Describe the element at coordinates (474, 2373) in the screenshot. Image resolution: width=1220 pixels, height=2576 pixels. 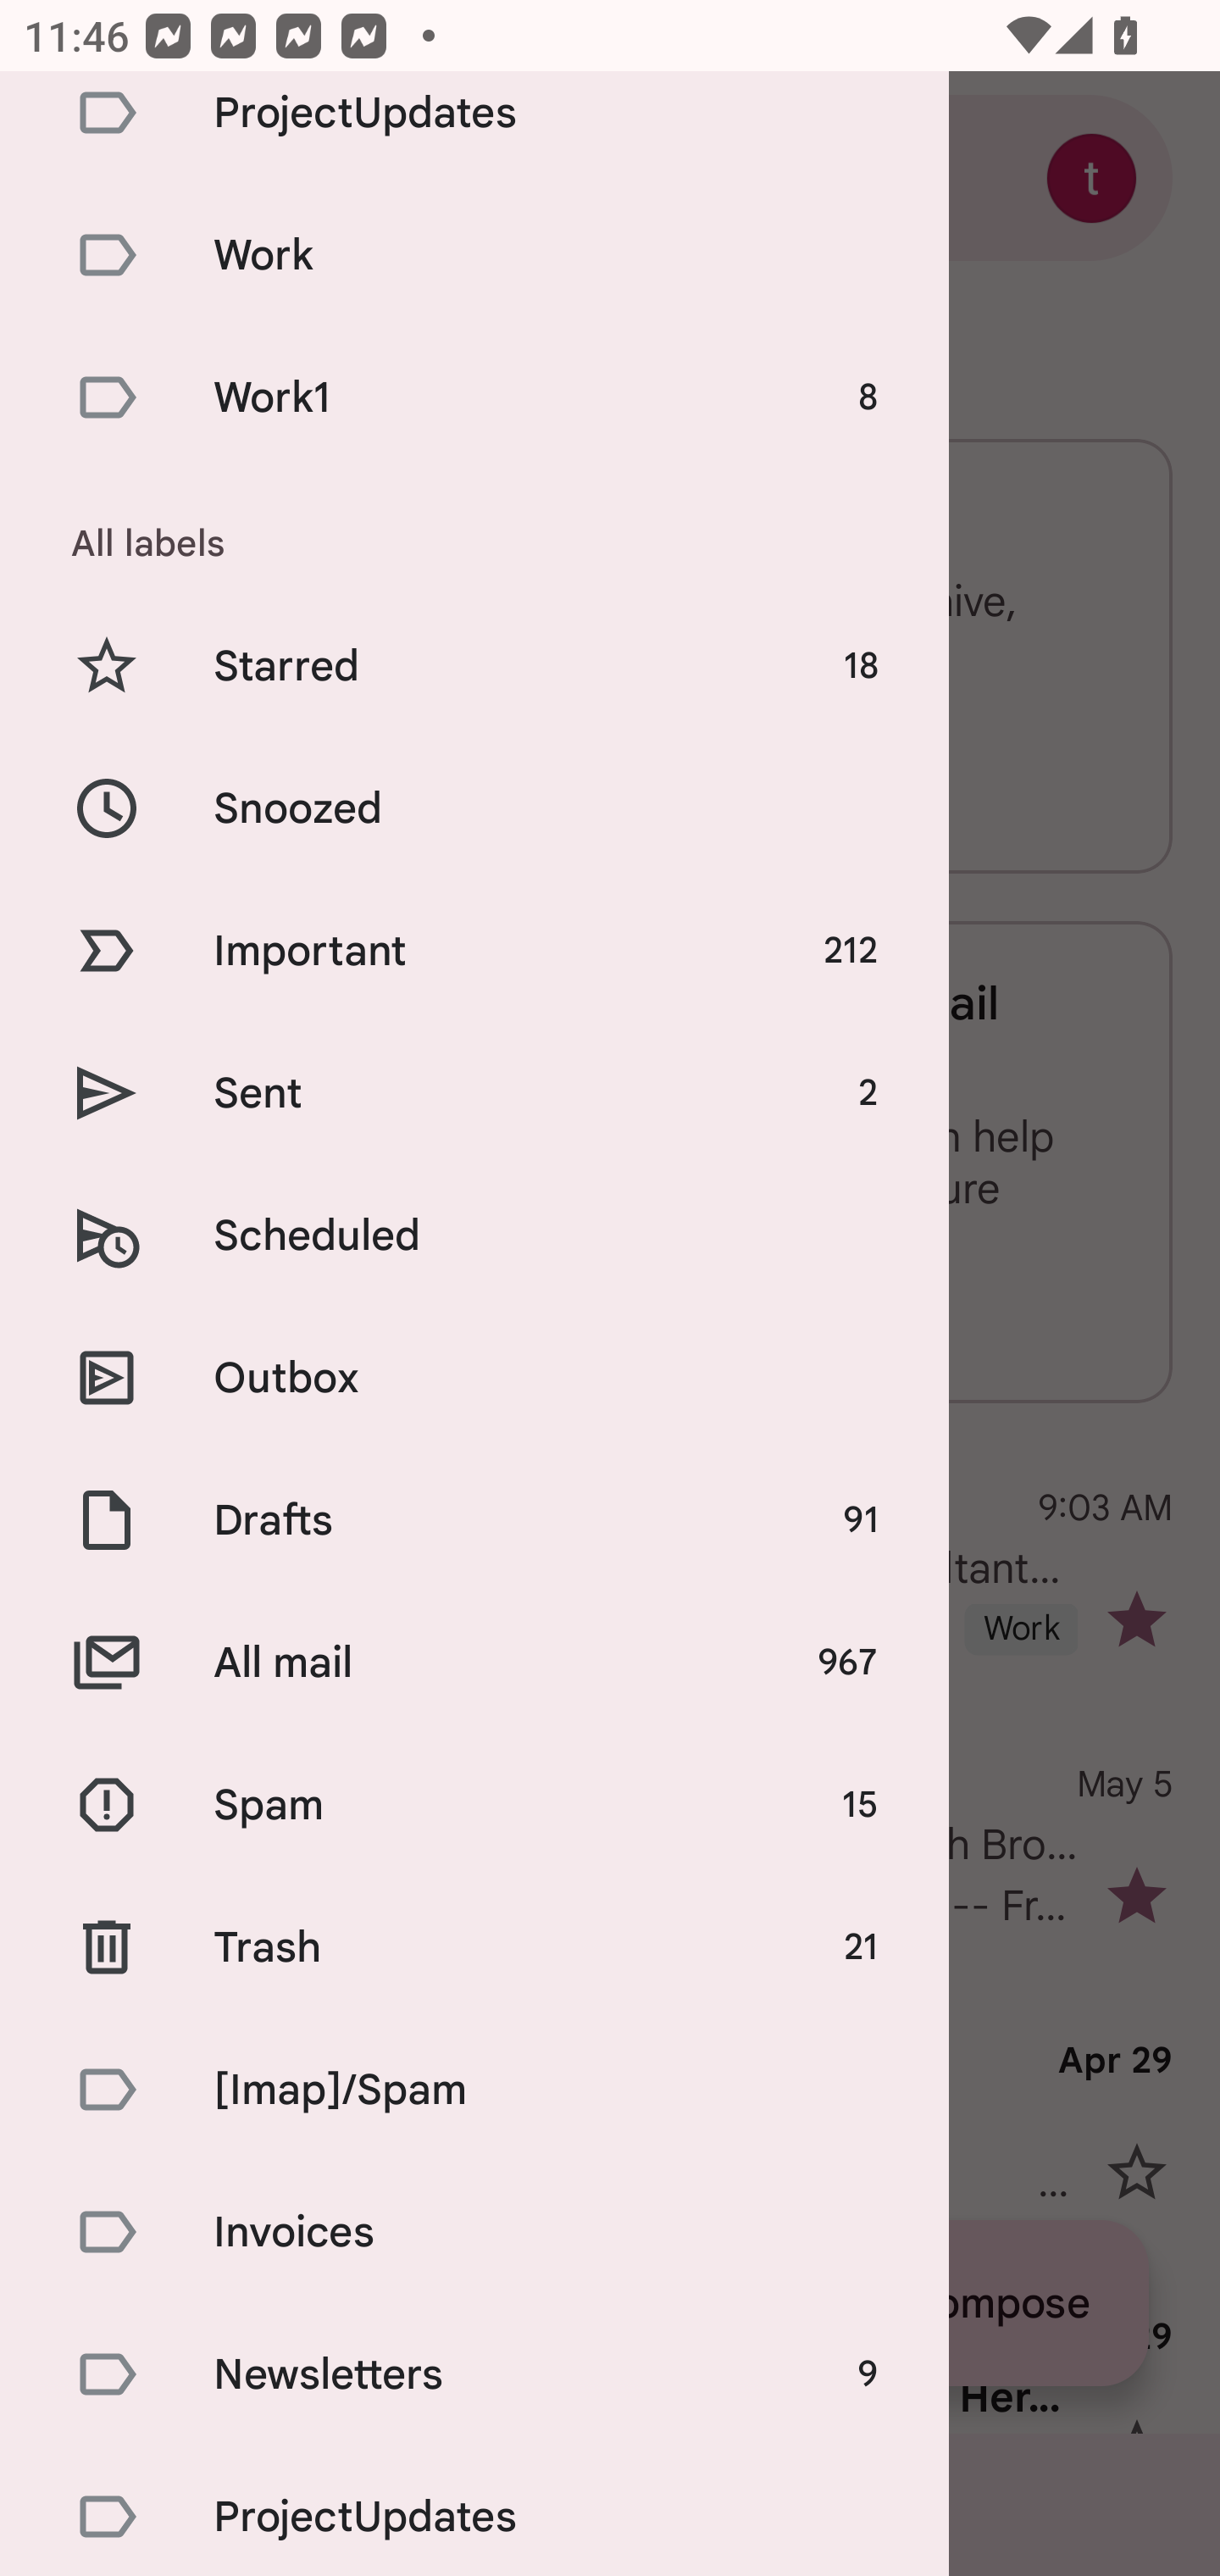
I see `Newsletters 9` at that location.